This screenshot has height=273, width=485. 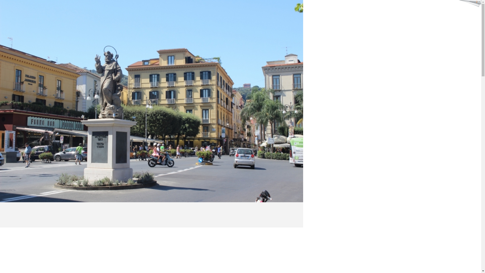 What do you see at coordinates (186, 6) in the screenshot?
I see `click here` at bounding box center [186, 6].